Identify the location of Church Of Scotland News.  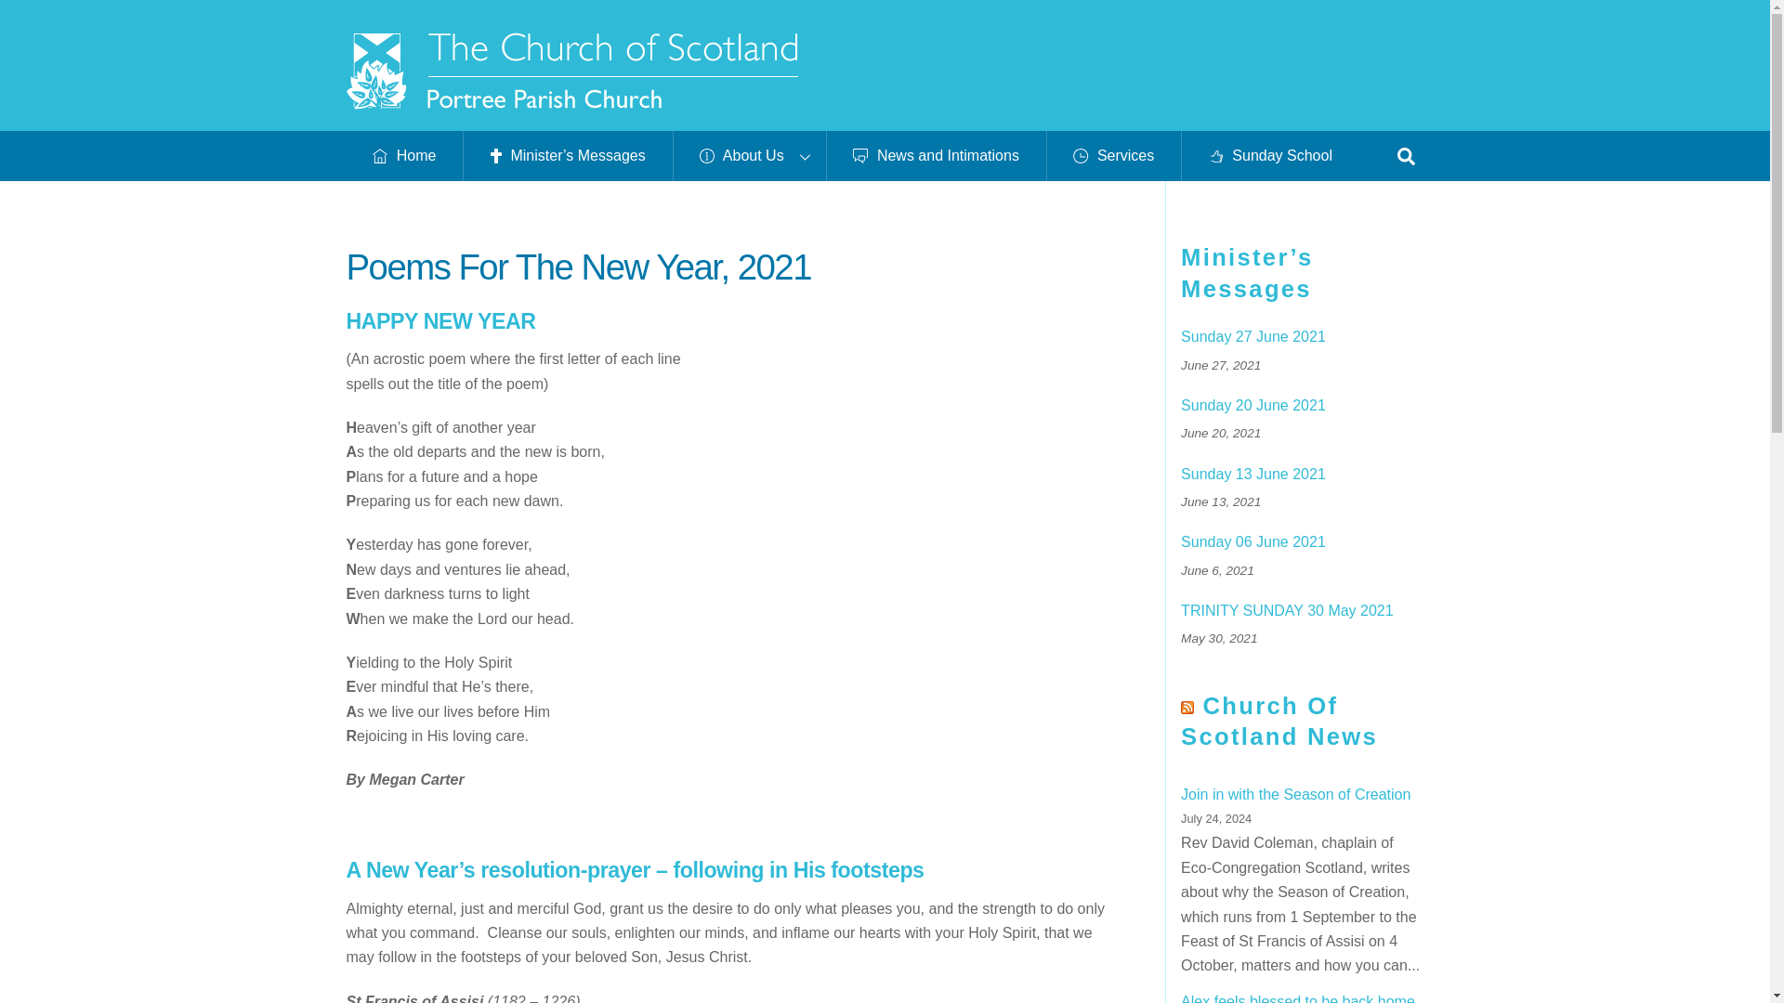
(1279, 721).